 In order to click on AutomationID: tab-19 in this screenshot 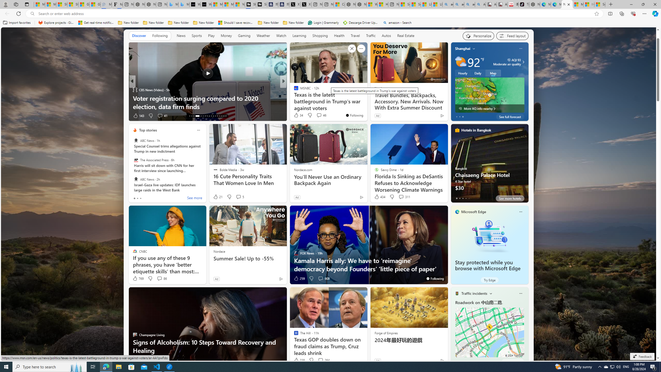, I will do `click(205, 116)`.